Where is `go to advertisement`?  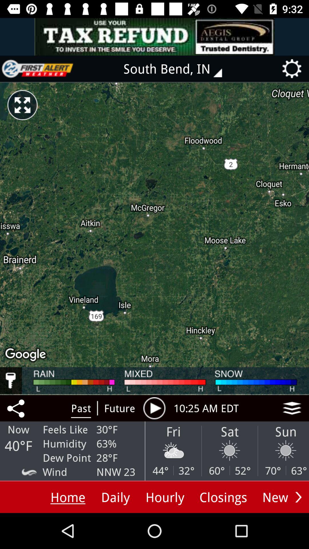 go to advertisement is located at coordinates (37, 69).